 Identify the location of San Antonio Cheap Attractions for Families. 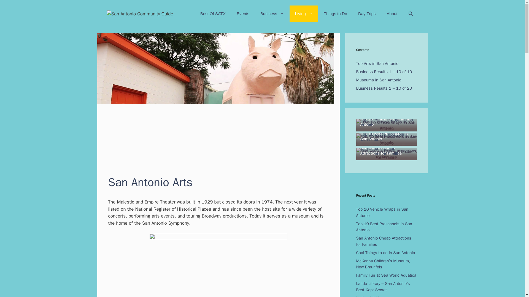
(386, 157).